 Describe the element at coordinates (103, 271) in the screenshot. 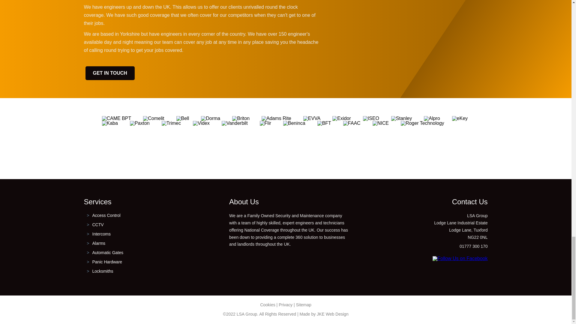

I see `Locksmiths` at that location.